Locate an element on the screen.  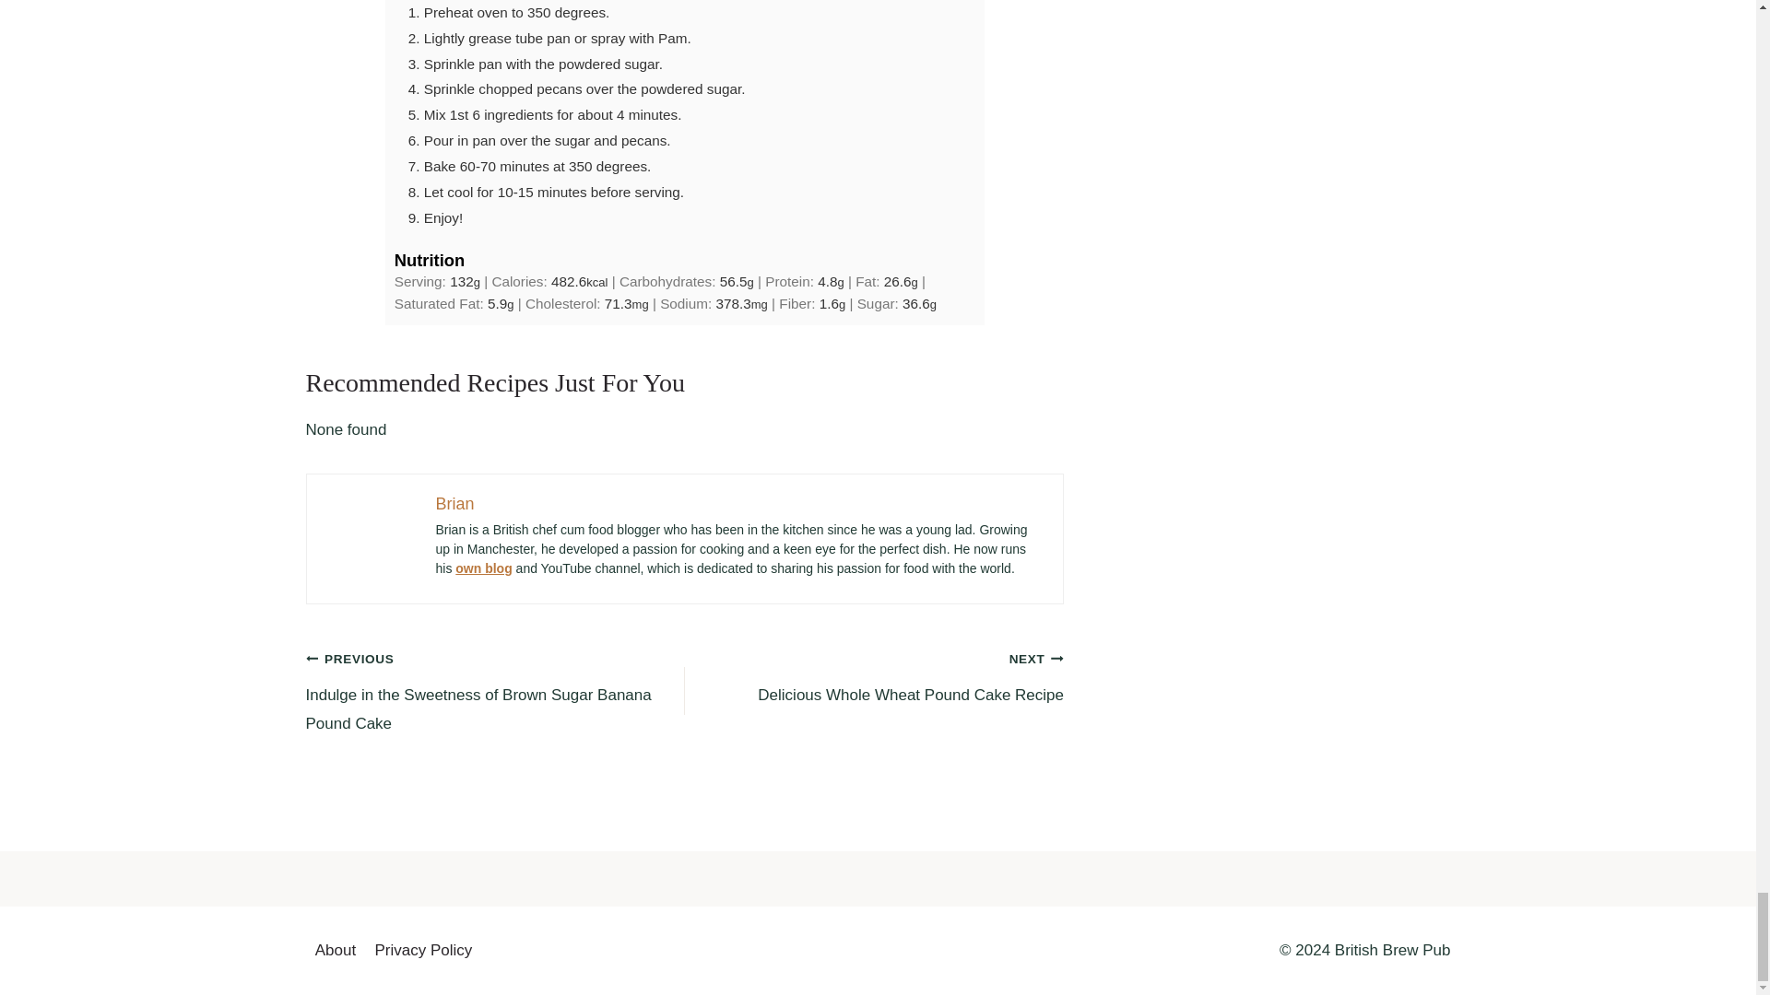
Brian is located at coordinates (483, 568).